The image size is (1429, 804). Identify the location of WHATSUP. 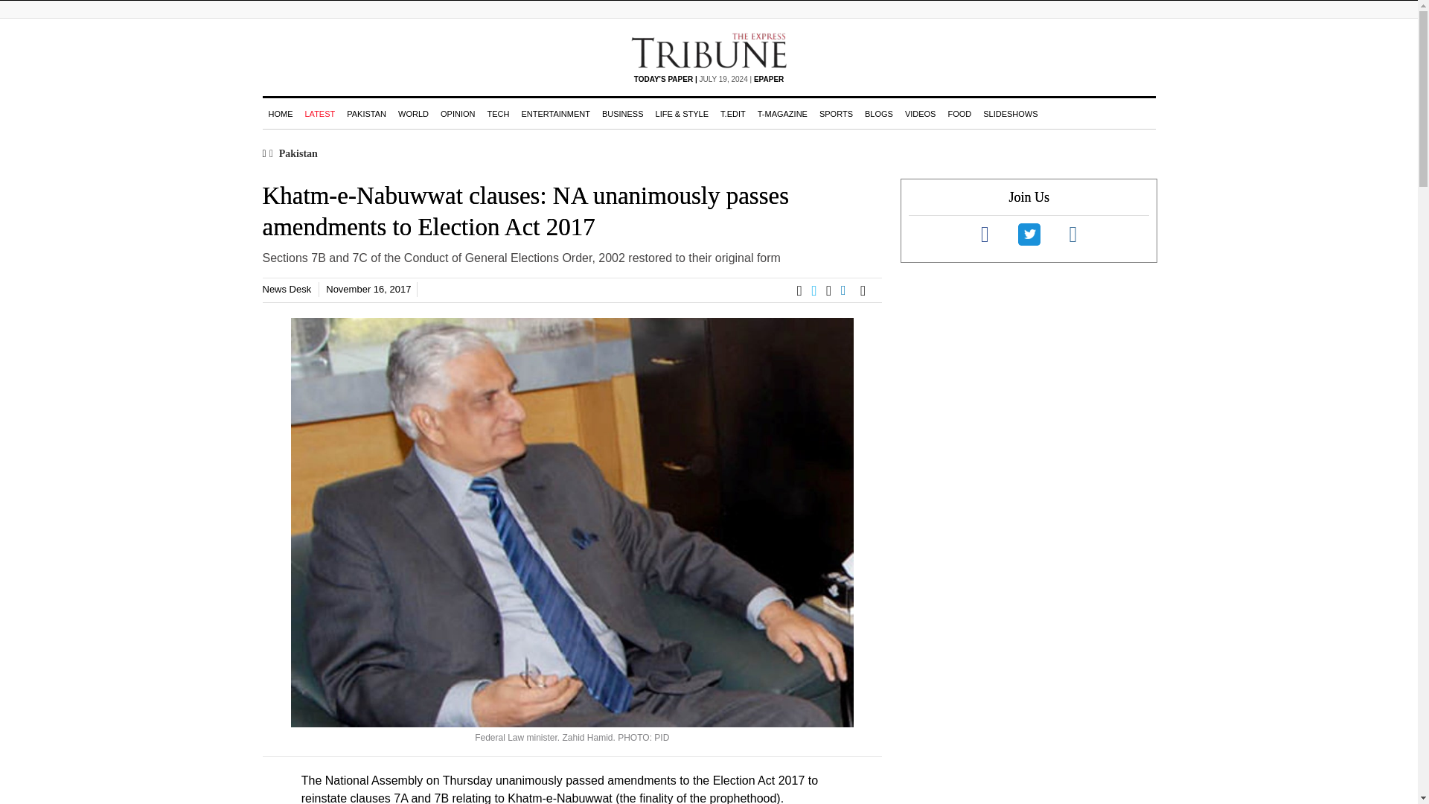
(834, 290).